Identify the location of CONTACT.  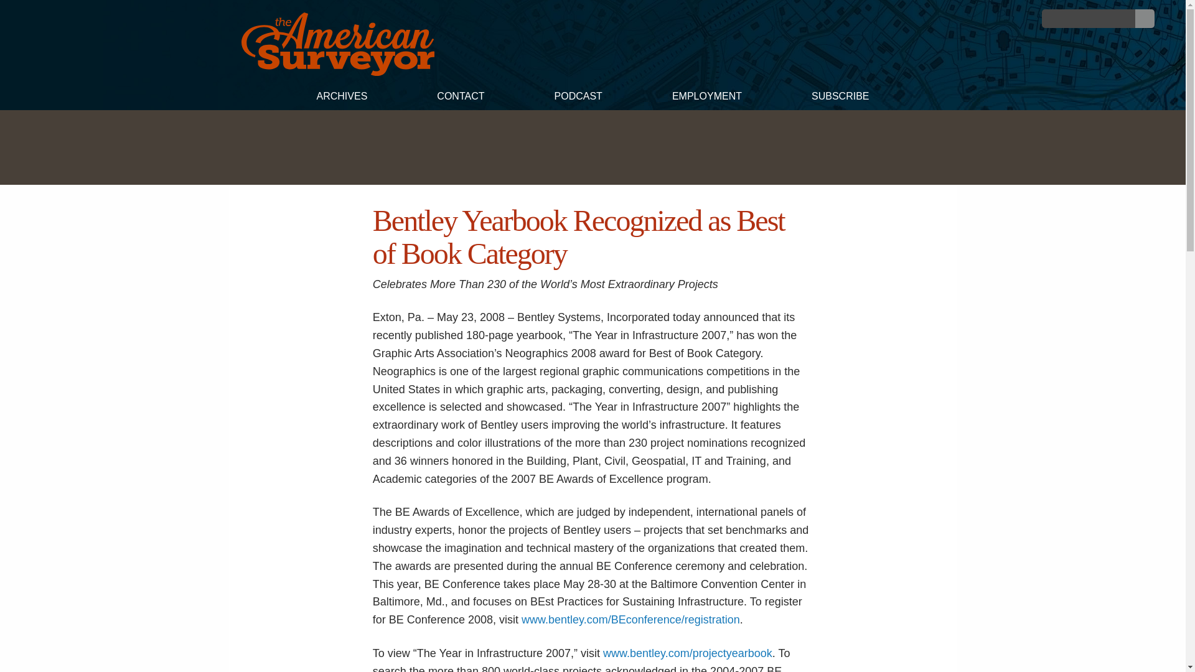
(460, 98).